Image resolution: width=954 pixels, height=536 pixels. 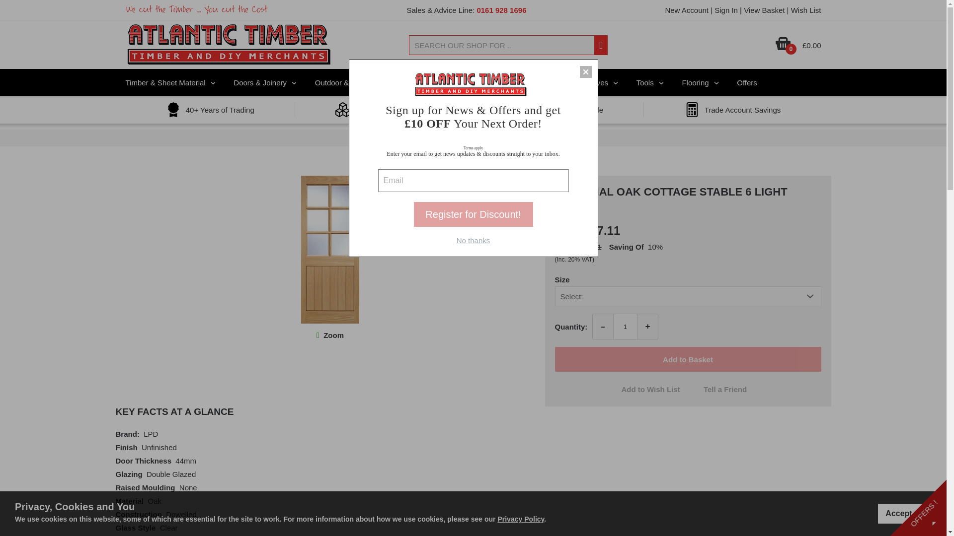 I want to click on Go, so click(x=601, y=46).